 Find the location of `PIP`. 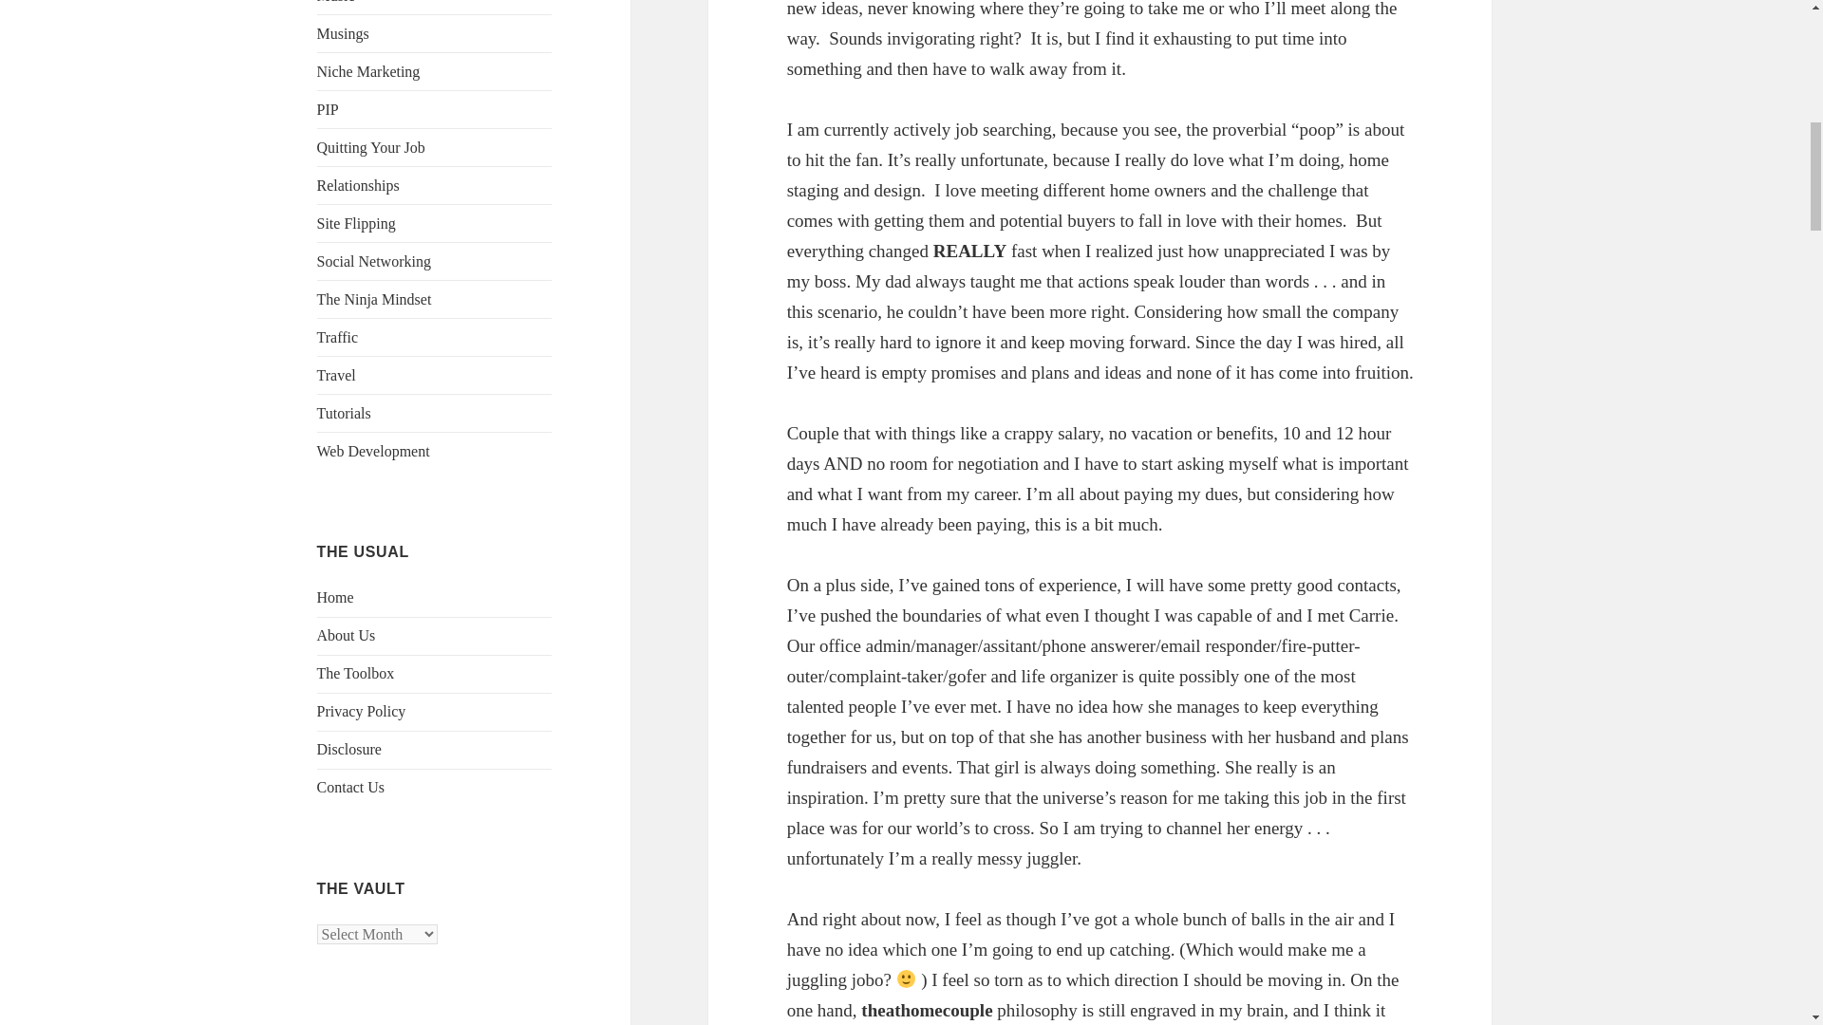

PIP is located at coordinates (329, 109).